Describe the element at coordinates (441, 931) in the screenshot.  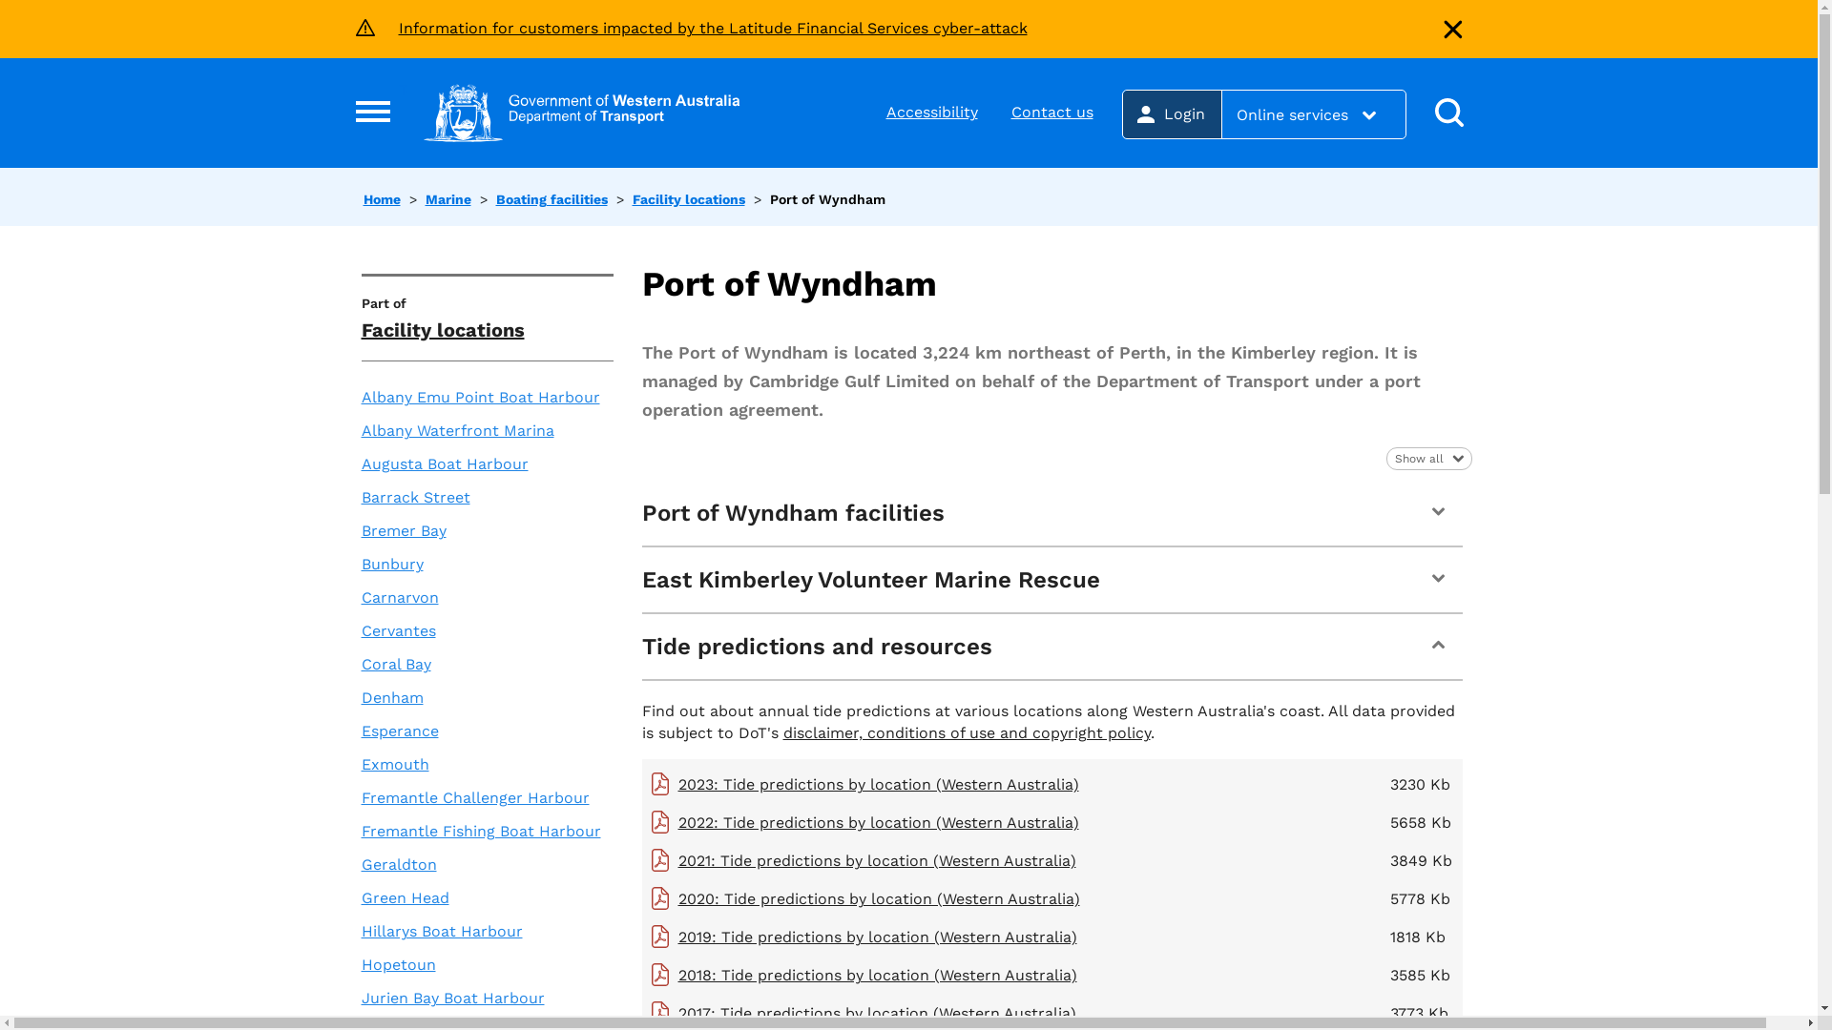
I see `Hillarys Boat Harbour` at that location.